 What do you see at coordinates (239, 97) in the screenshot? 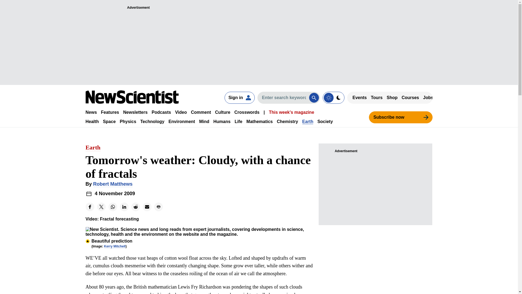
I see `Sign in` at bounding box center [239, 97].